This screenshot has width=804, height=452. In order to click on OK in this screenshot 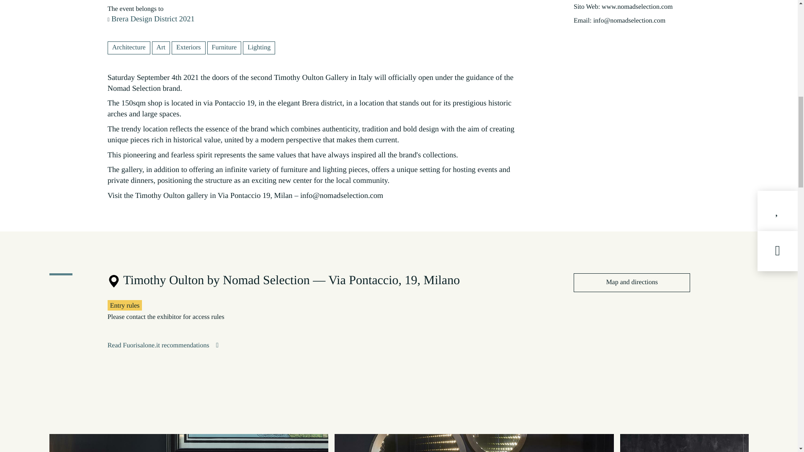, I will do `click(521, 54)`.